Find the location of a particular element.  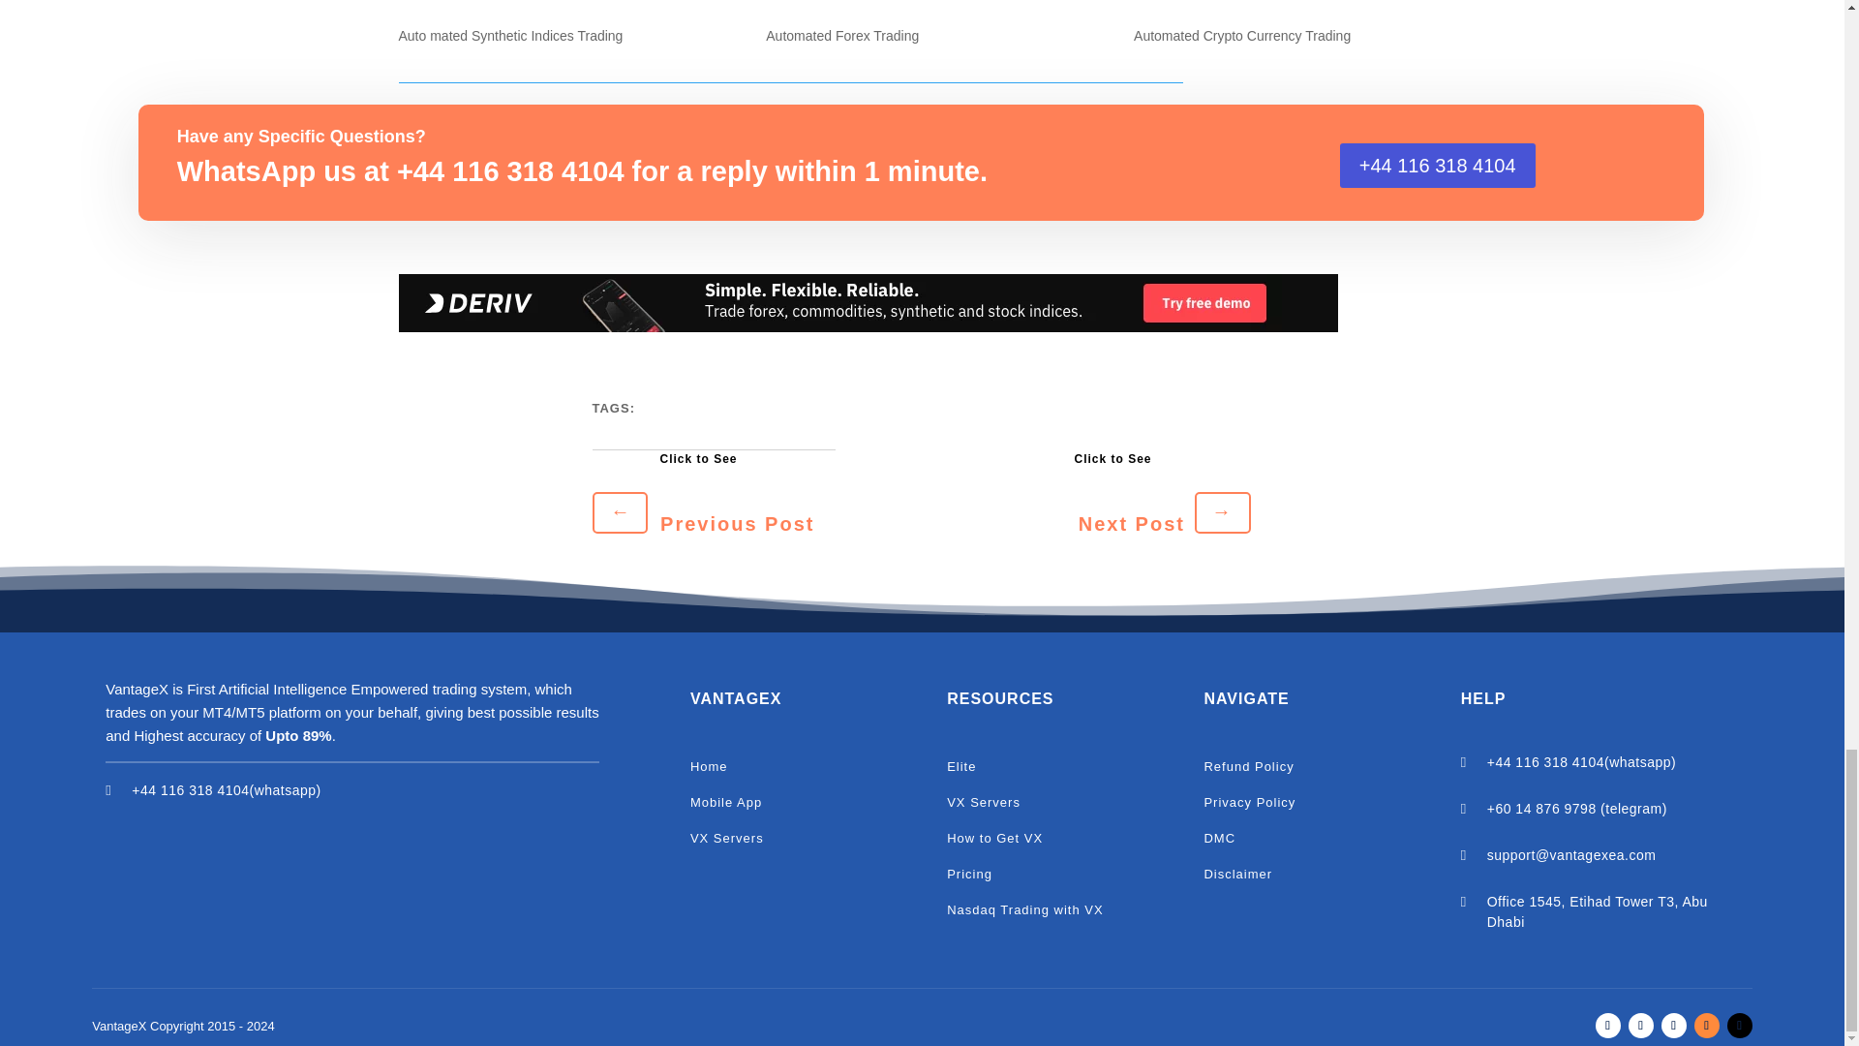

Follow on Instagram is located at coordinates (1673, 1026).